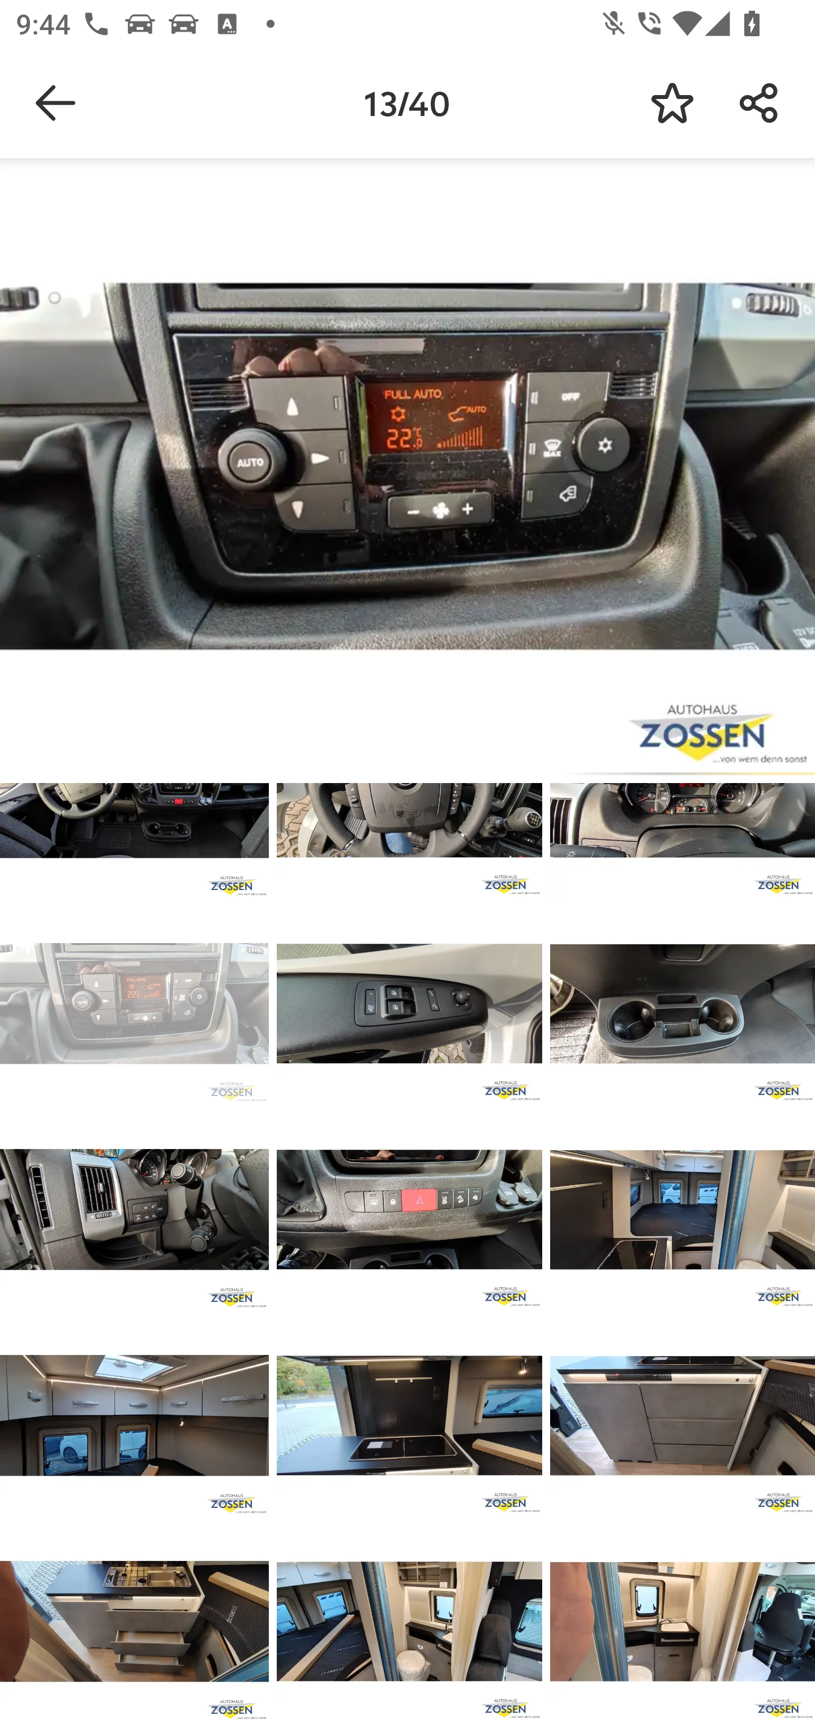 This screenshot has width=815, height=1720. What do you see at coordinates (760, 103) in the screenshot?
I see `share button` at bounding box center [760, 103].